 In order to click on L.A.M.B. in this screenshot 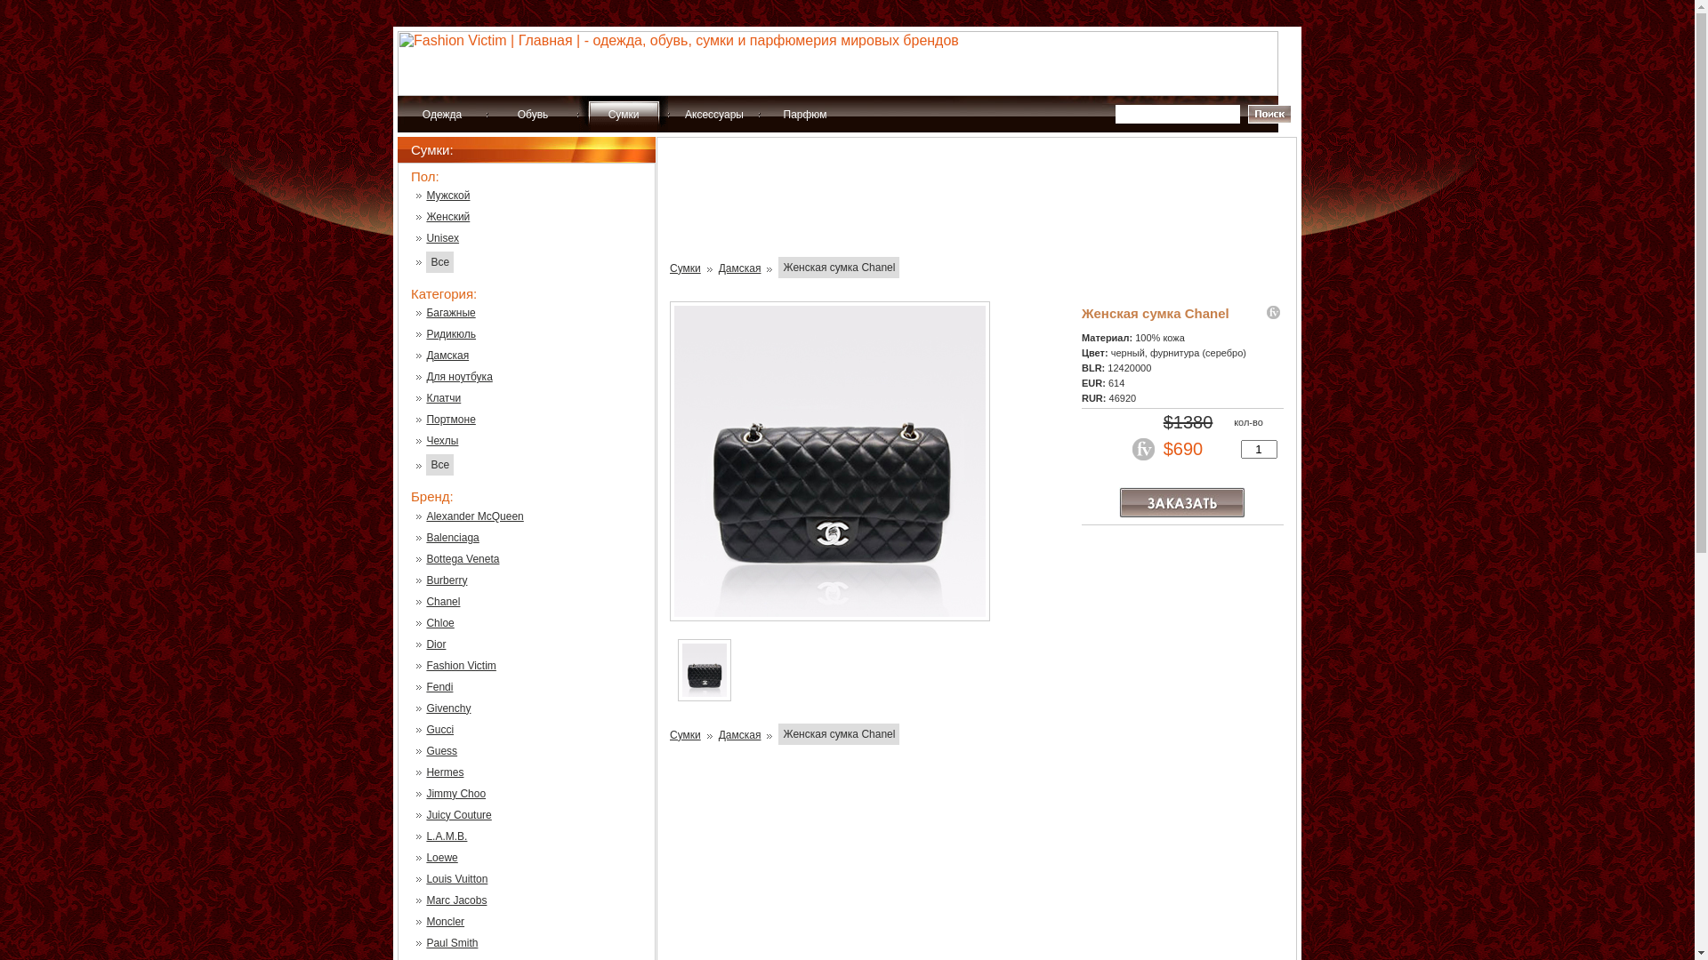, I will do `click(447, 836)`.